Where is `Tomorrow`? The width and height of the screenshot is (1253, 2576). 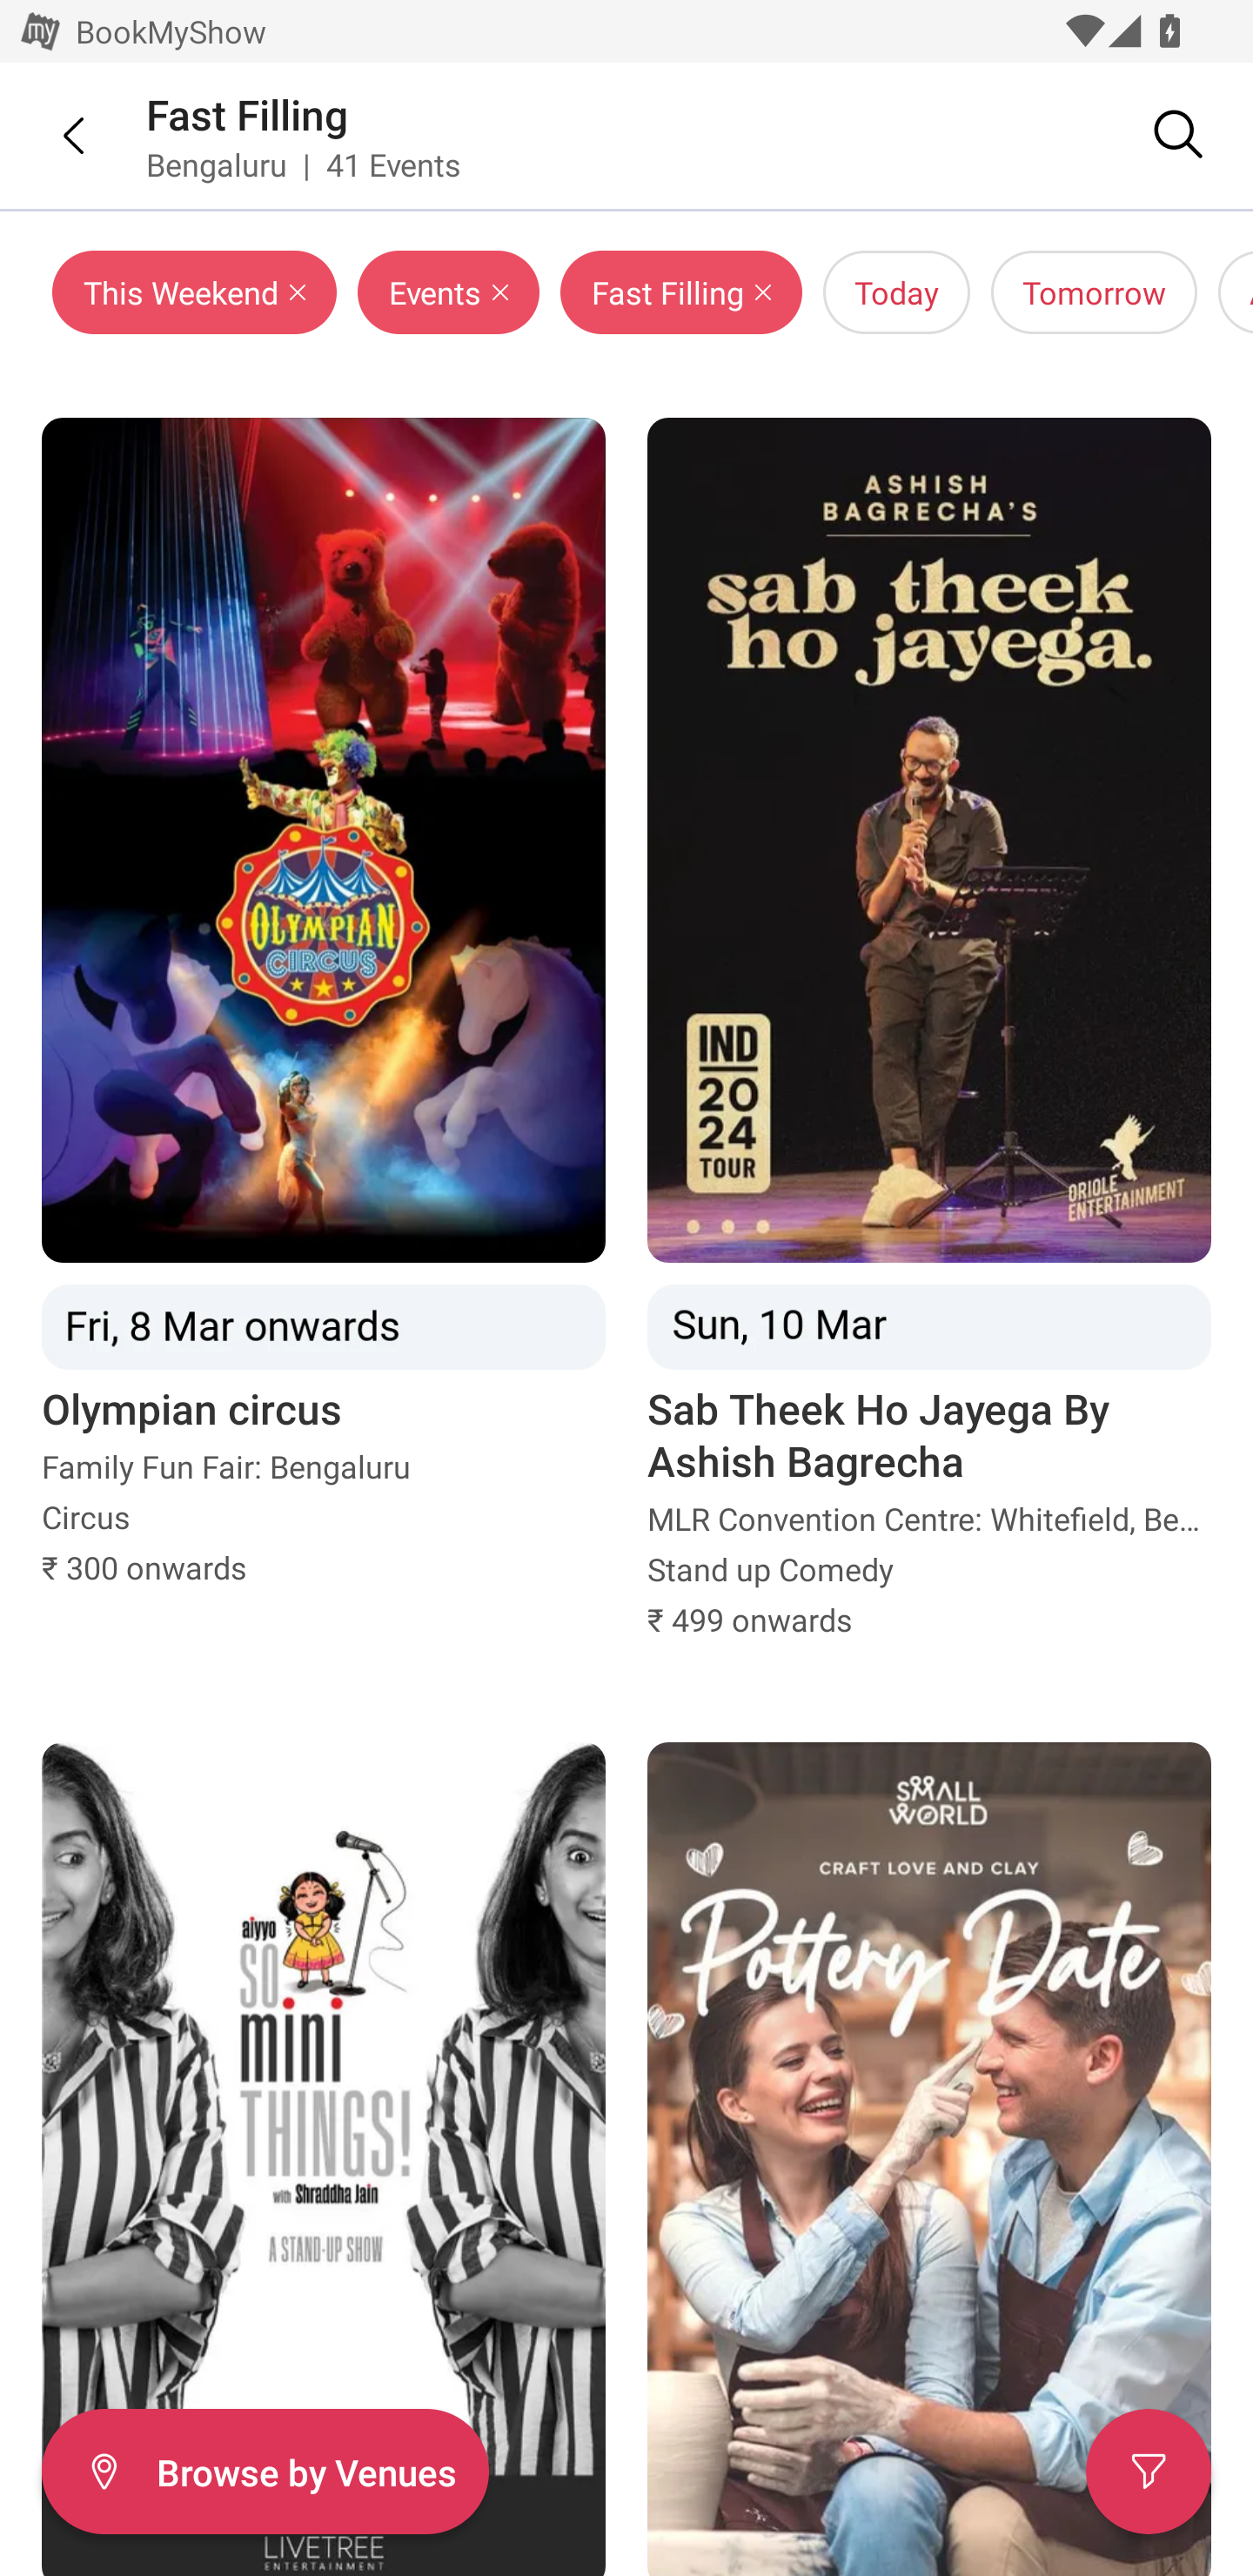
Tomorrow is located at coordinates (1095, 292).